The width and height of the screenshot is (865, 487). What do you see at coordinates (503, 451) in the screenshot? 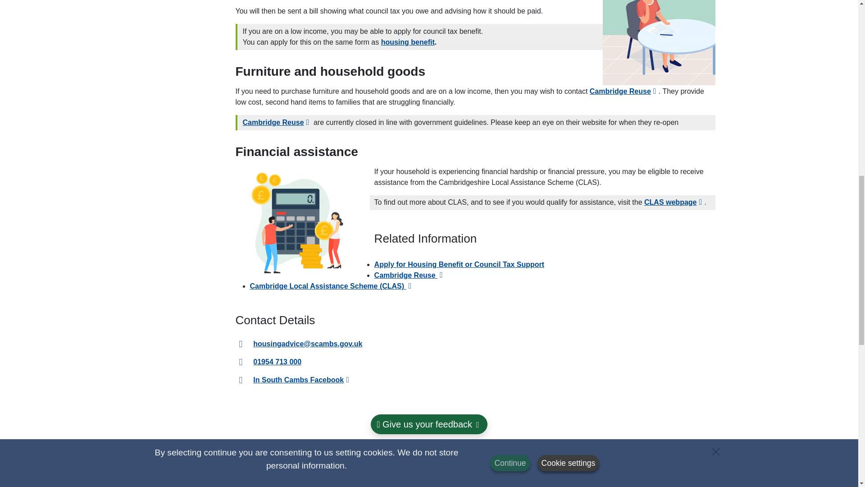
I see `Jobs` at bounding box center [503, 451].